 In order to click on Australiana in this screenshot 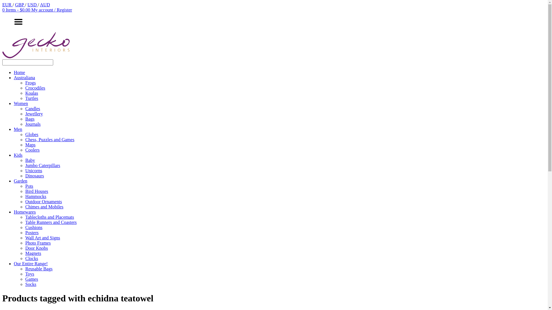, I will do `click(24, 77)`.